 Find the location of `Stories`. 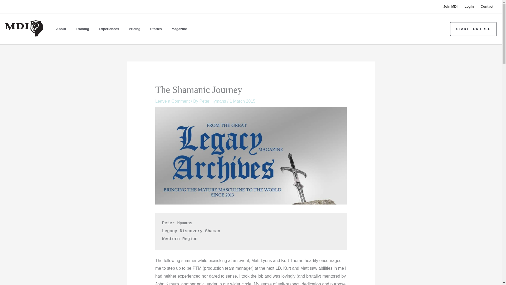

Stories is located at coordinates (157, 29).